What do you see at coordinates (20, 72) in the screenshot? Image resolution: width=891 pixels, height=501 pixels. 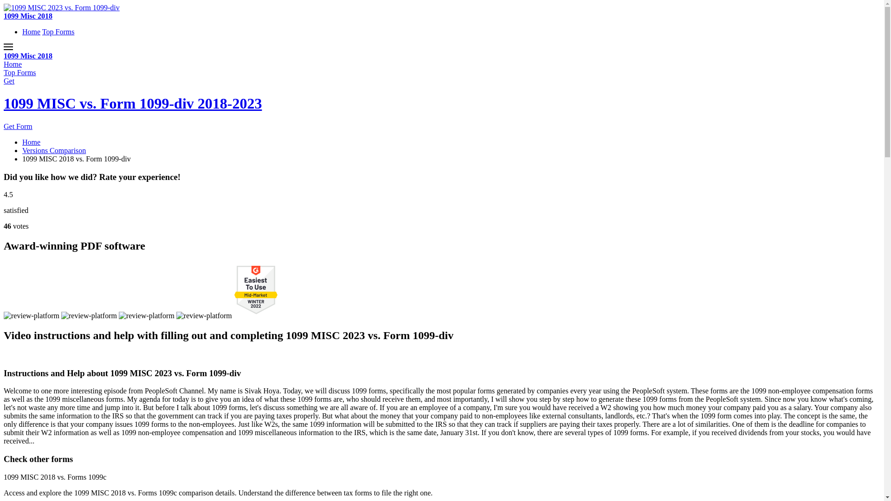 I see `Top Forms` at bounding box center [20, 72].